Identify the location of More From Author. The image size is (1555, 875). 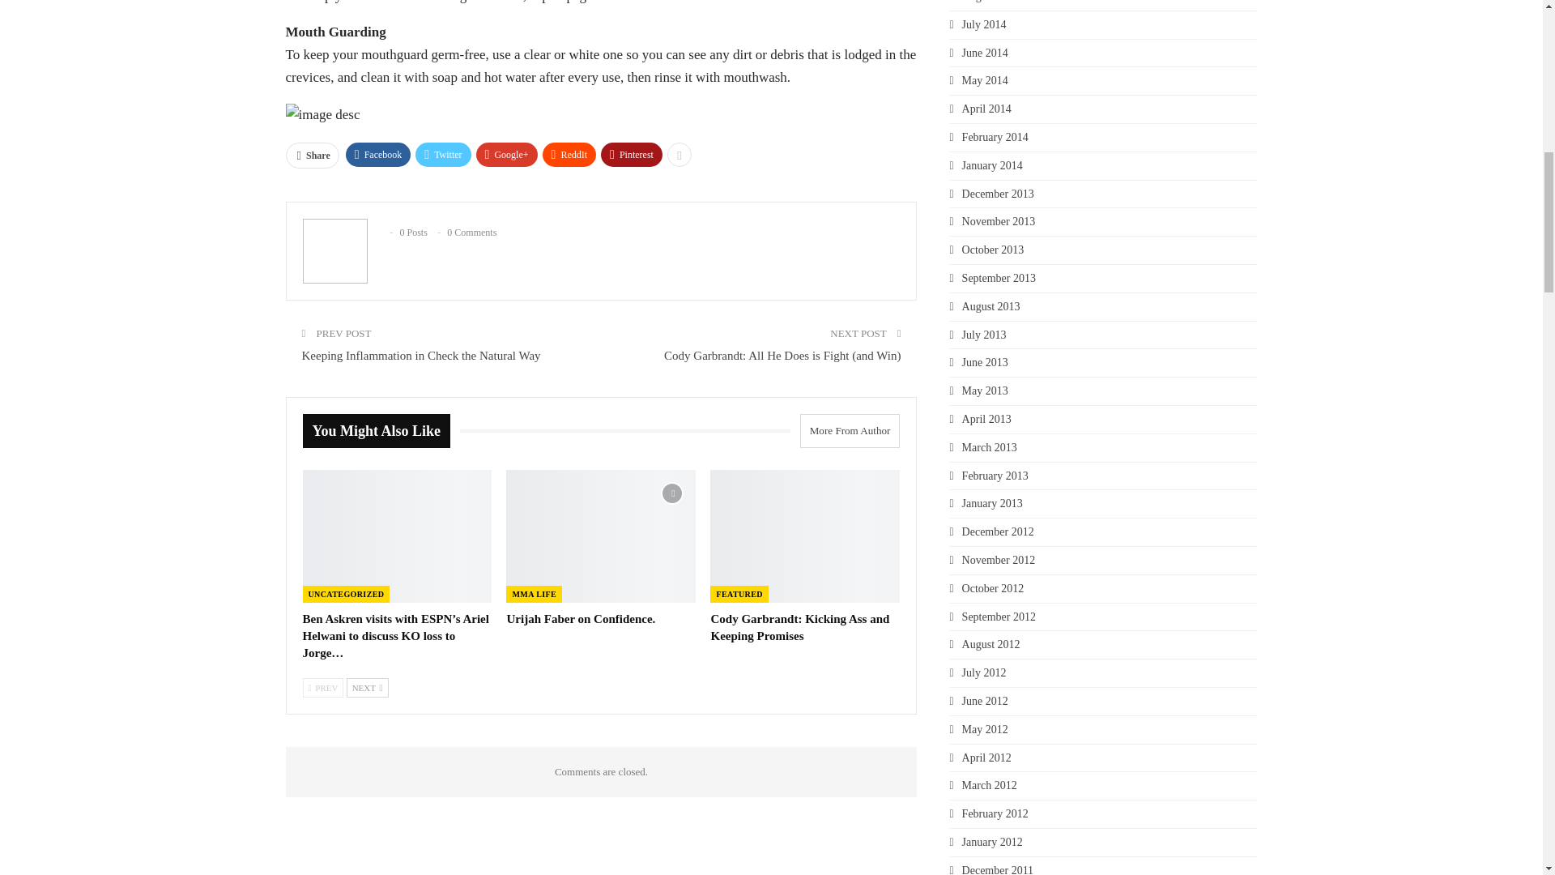
(845, 430).